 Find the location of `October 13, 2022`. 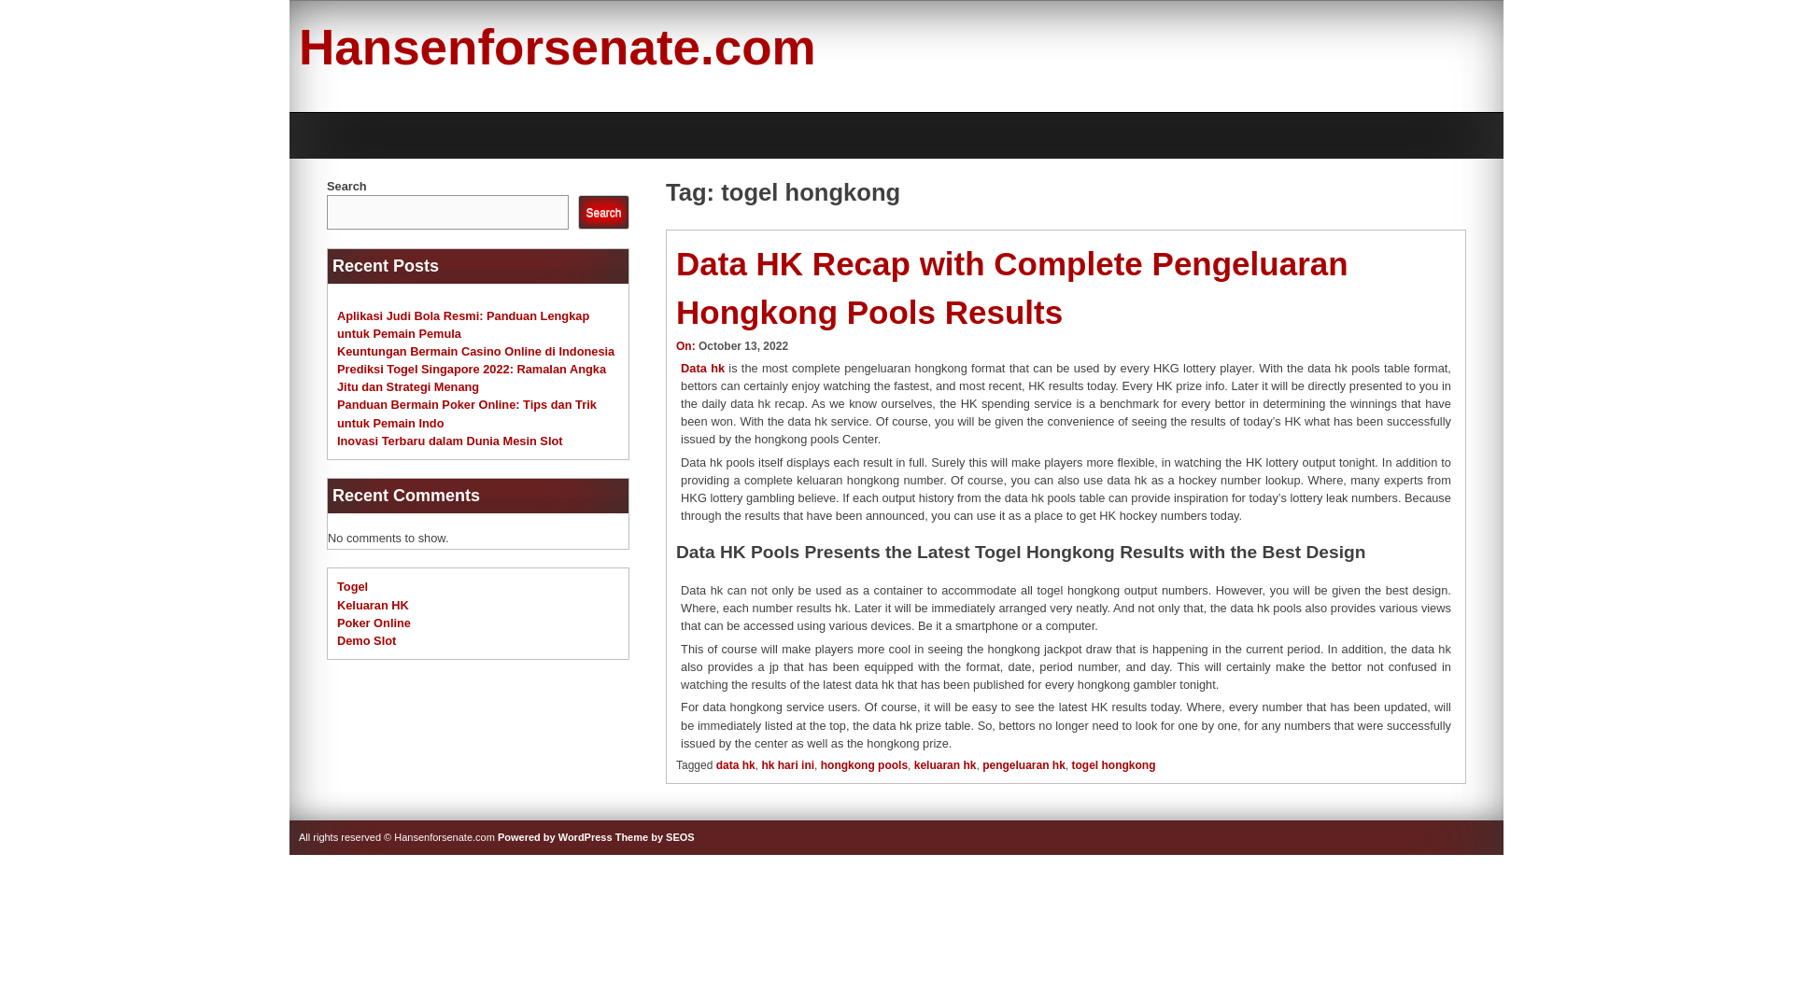

October 13, 2022 is located at coordinates (743, 345).